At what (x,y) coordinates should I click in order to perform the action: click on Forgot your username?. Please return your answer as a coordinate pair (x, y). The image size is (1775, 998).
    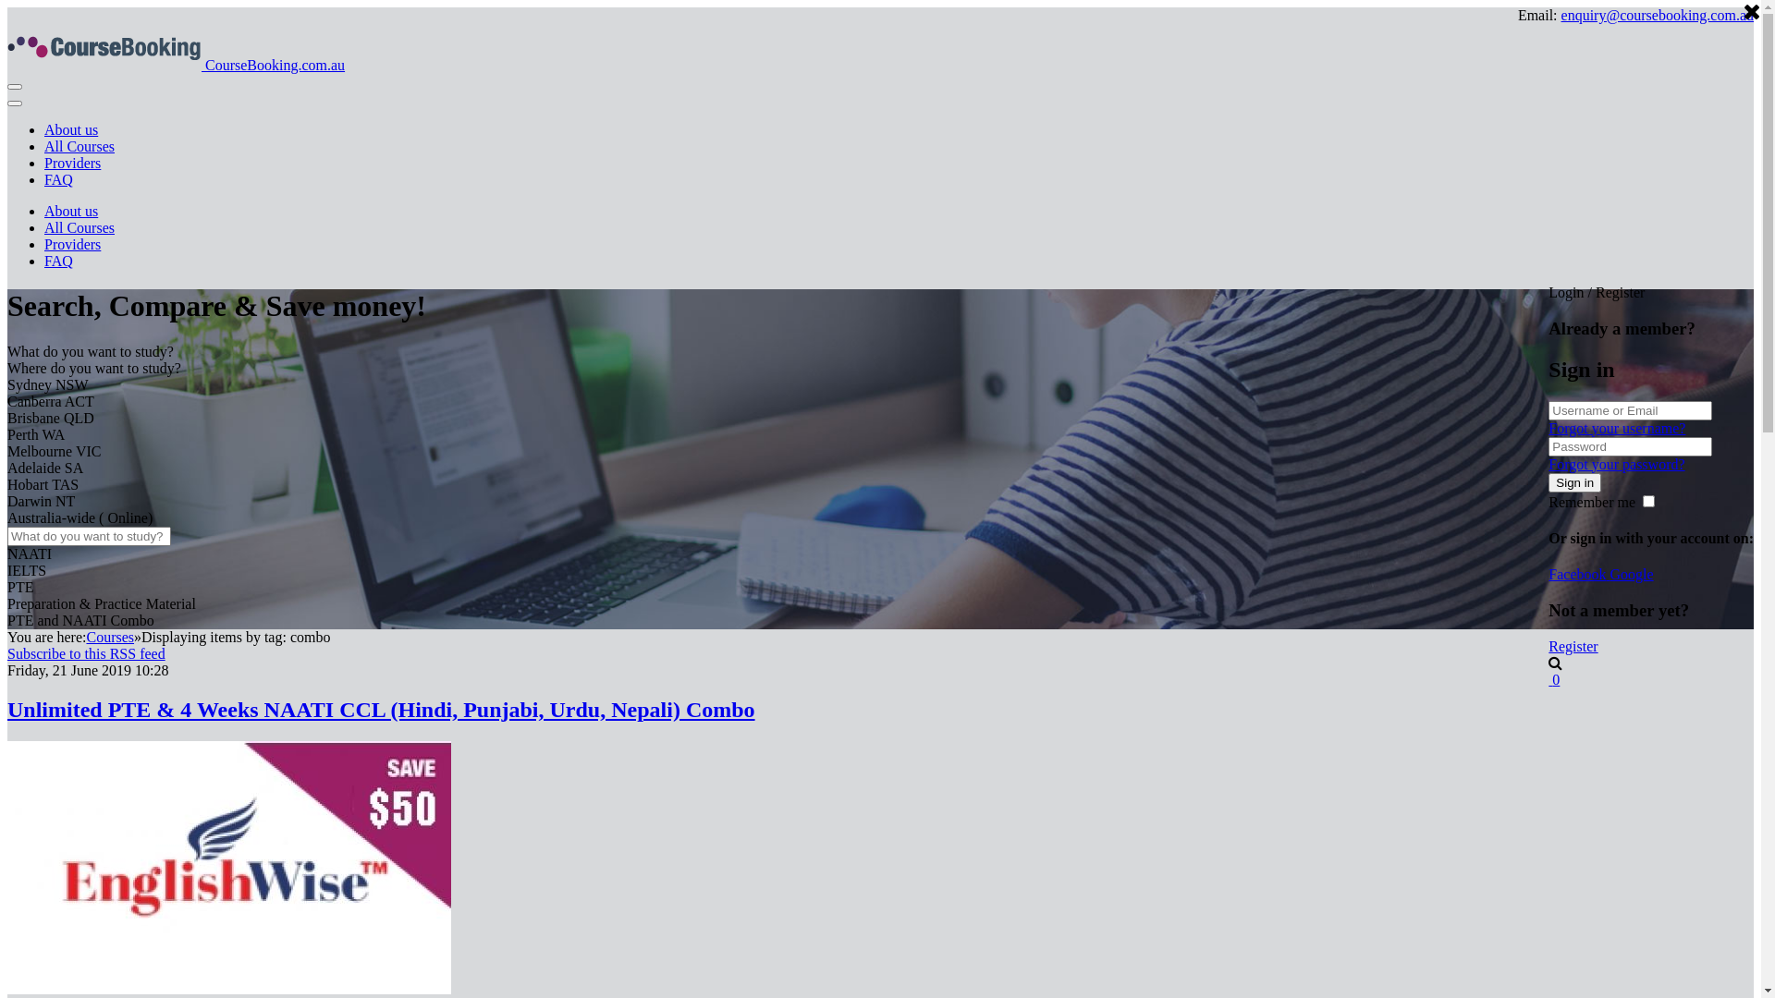
    Looking at the image, I should click on (1617, 429).